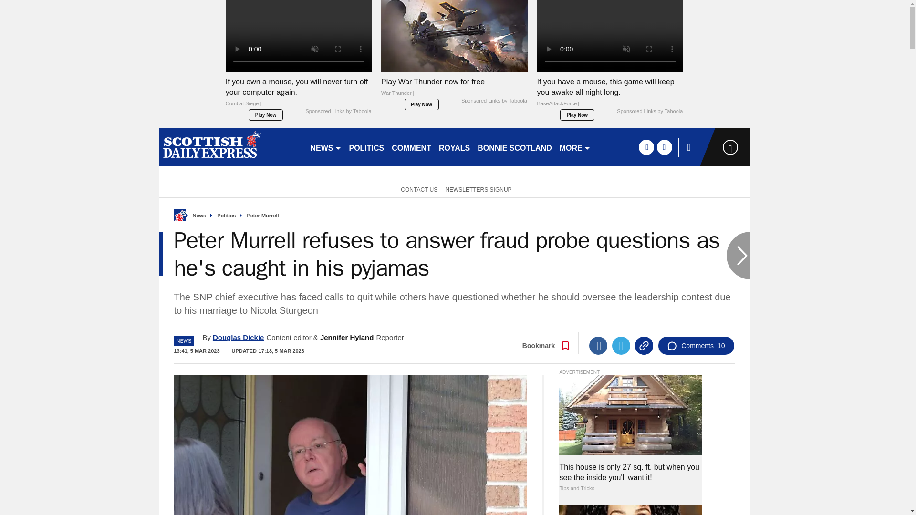 The height and width of the screenshot is (515, 916). I want to click on COMMENT, so click(411, 147).